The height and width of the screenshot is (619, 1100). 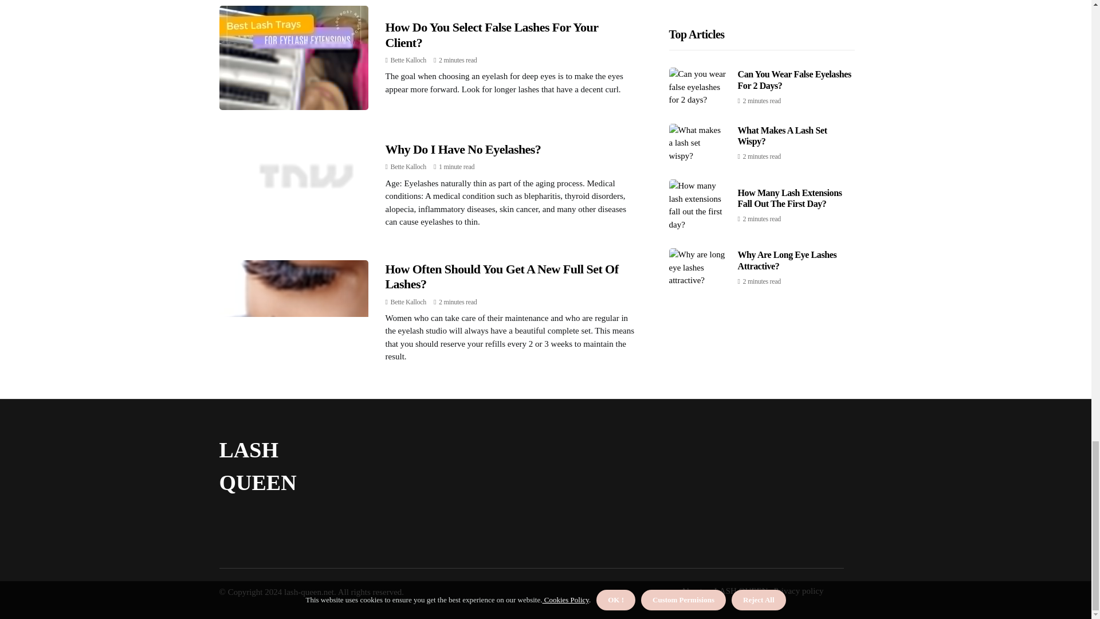 What do you see at coordinates (492, 34) in the screenshot?
I see `How Do You Select False Lashes For Your Client?` at bounding box center [492, 34].